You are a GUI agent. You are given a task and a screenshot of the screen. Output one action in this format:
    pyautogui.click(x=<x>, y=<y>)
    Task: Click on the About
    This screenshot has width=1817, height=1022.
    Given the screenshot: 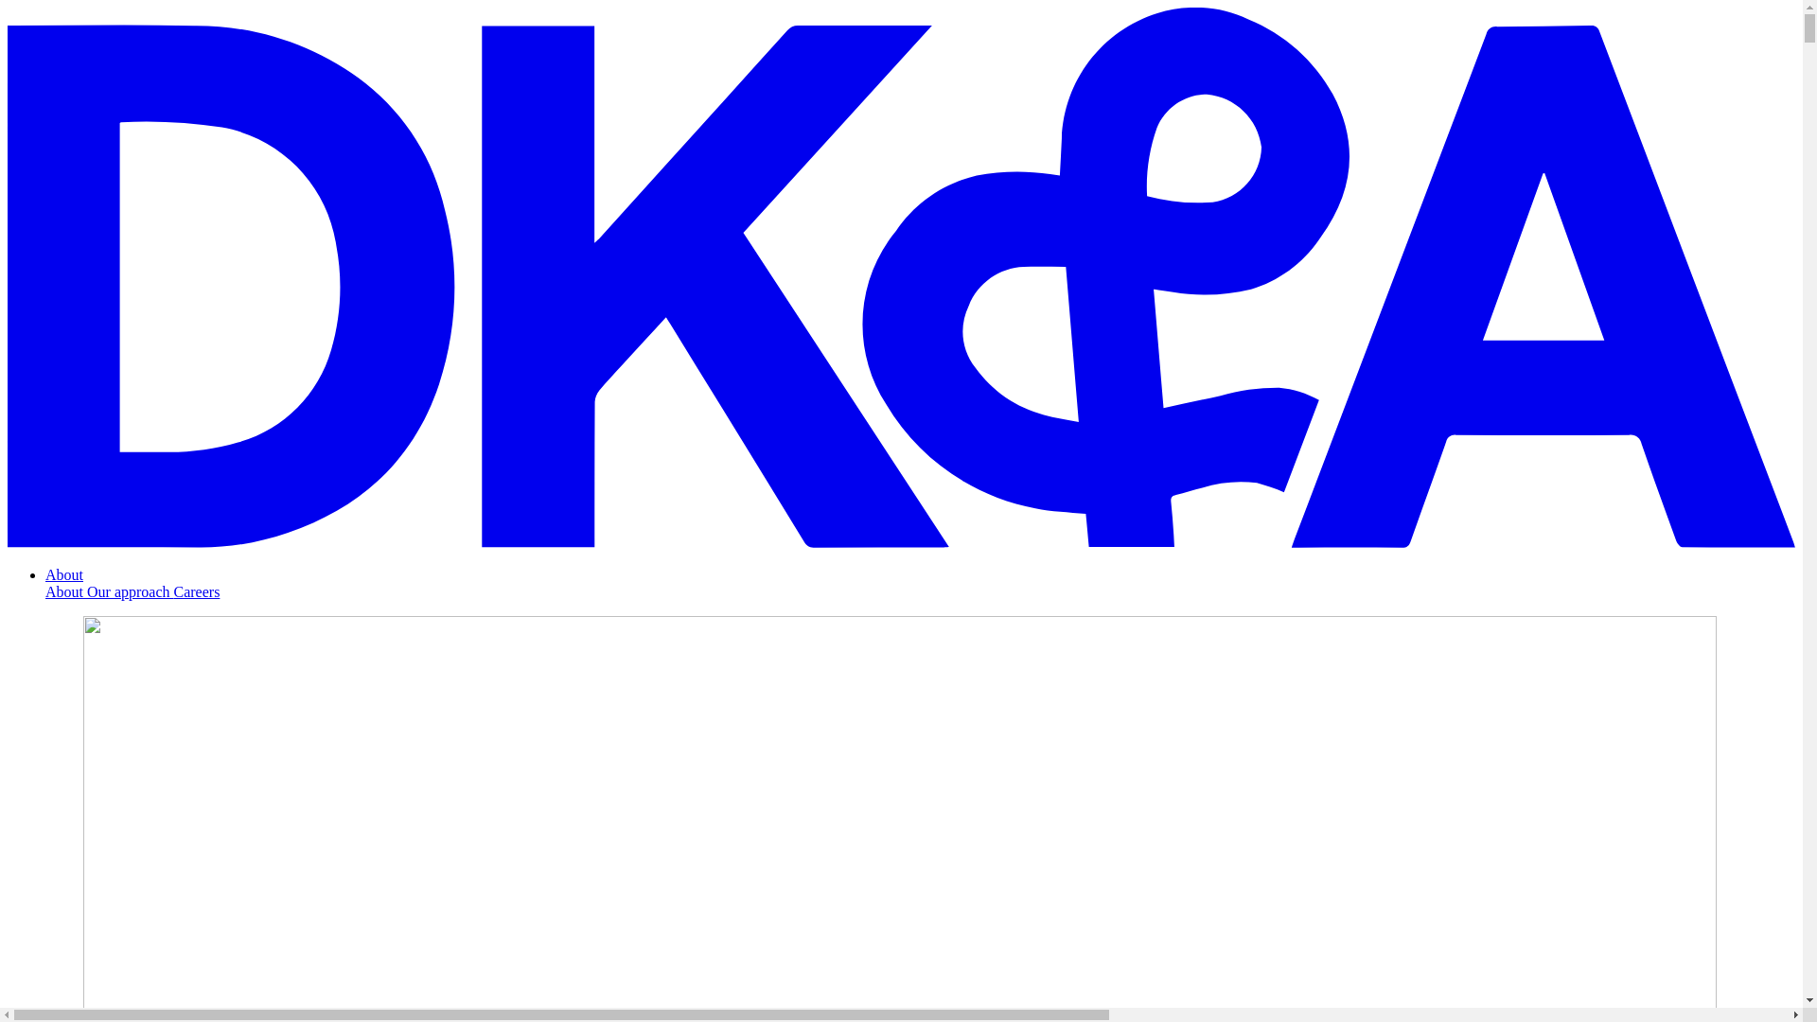 What is the action you would take?
    pyautogui.click(x=64, y=574)
    